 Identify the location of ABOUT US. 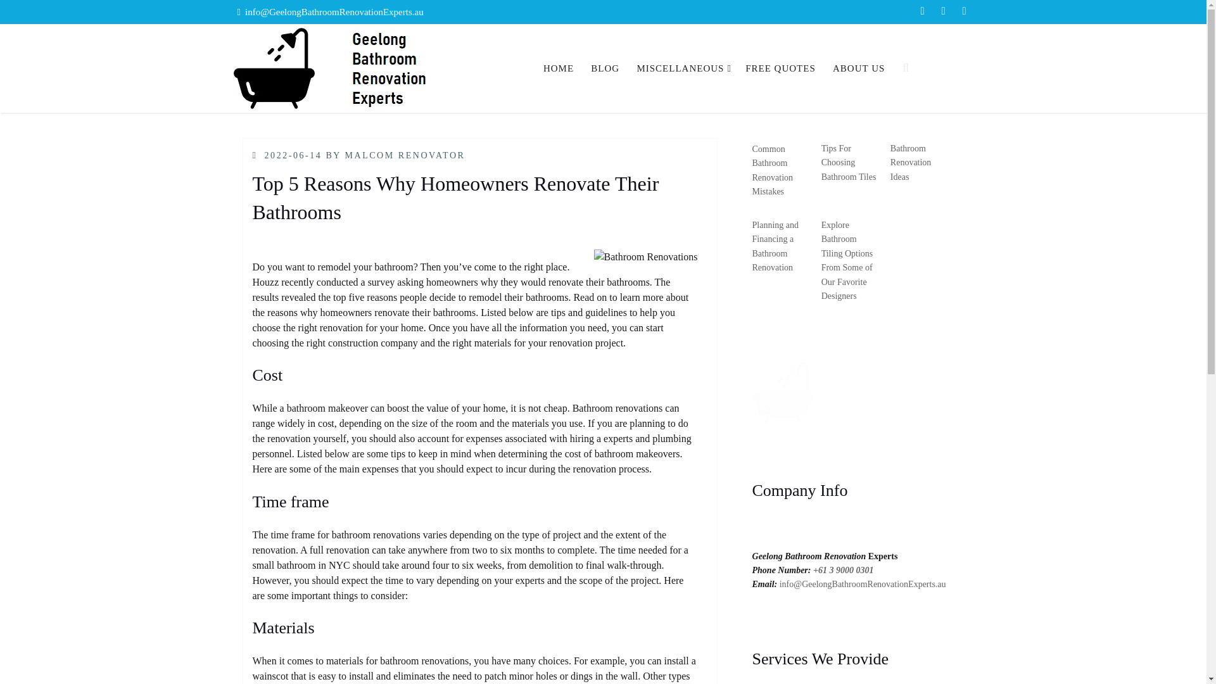
(859, 68).